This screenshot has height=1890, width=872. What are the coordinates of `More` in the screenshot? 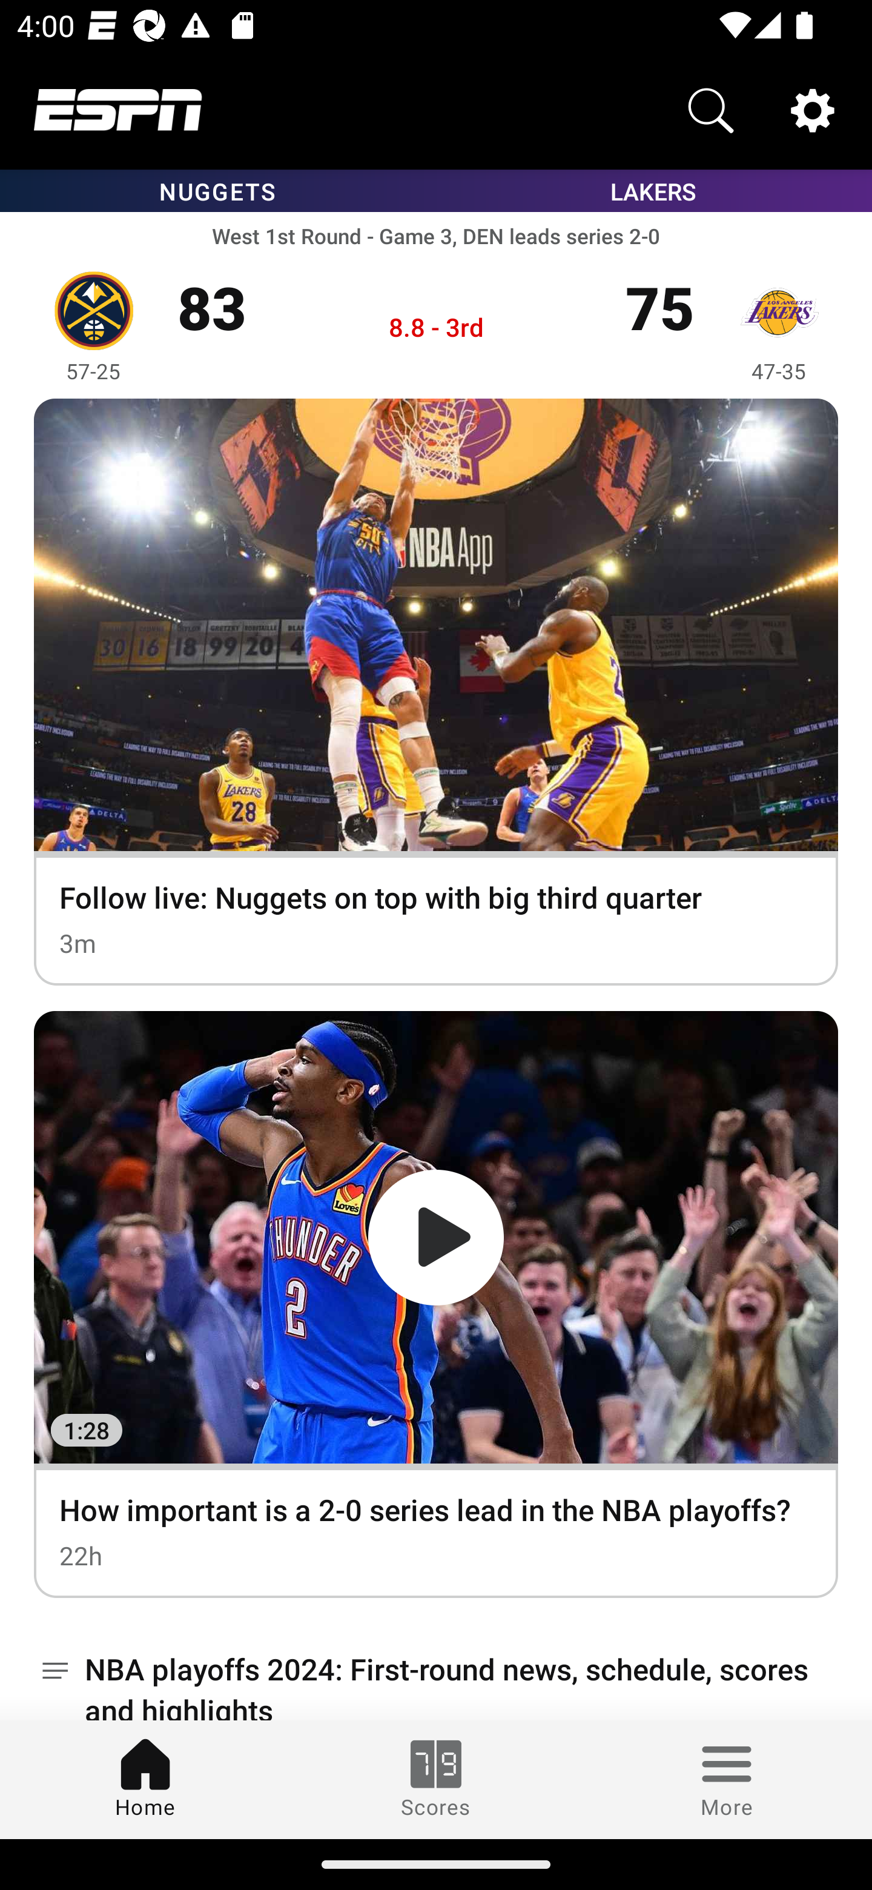 It's located at (727, 1779).